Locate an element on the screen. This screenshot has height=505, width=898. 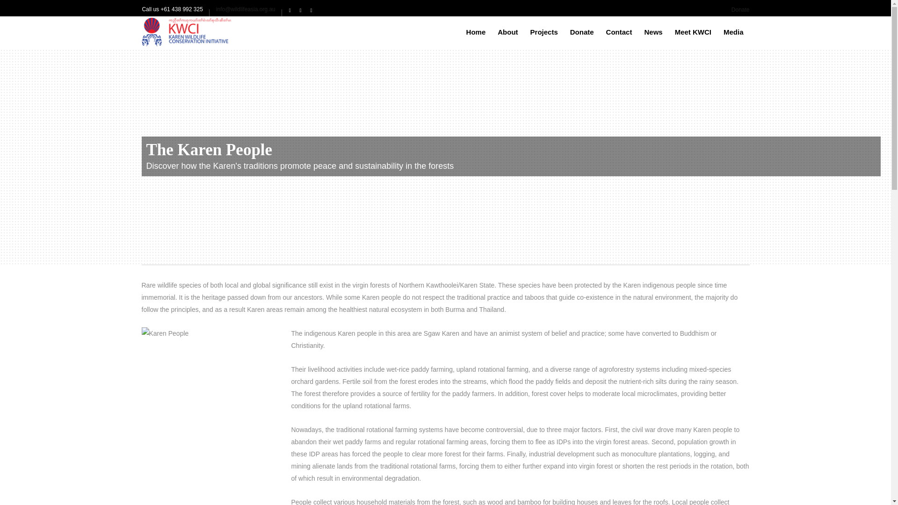
Projects is located at coordinates (544, 32).